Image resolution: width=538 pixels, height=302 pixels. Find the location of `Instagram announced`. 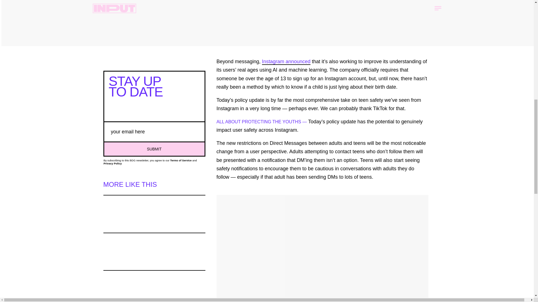

Instagram announced is located at coordinates (286, 62).